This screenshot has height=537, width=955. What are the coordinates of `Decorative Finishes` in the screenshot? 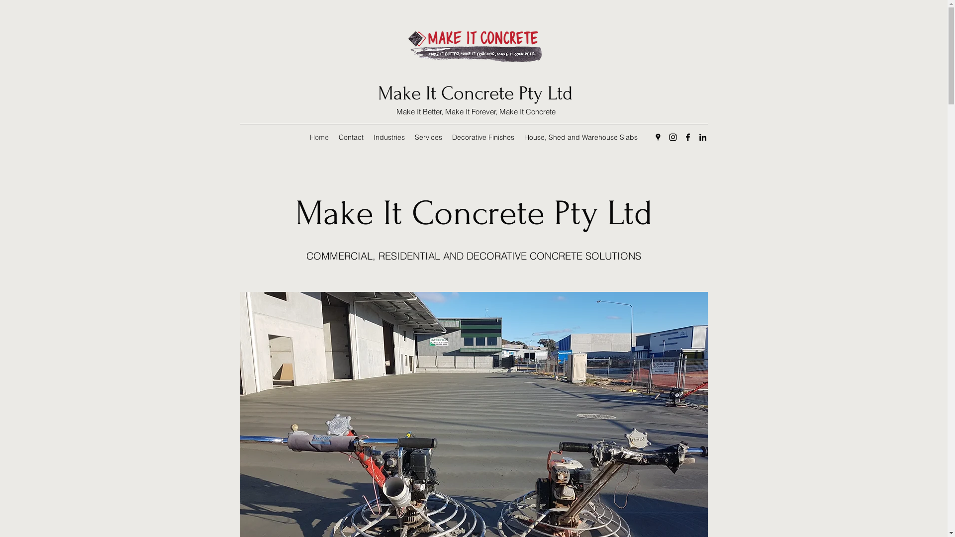 It's located at (483, 137).